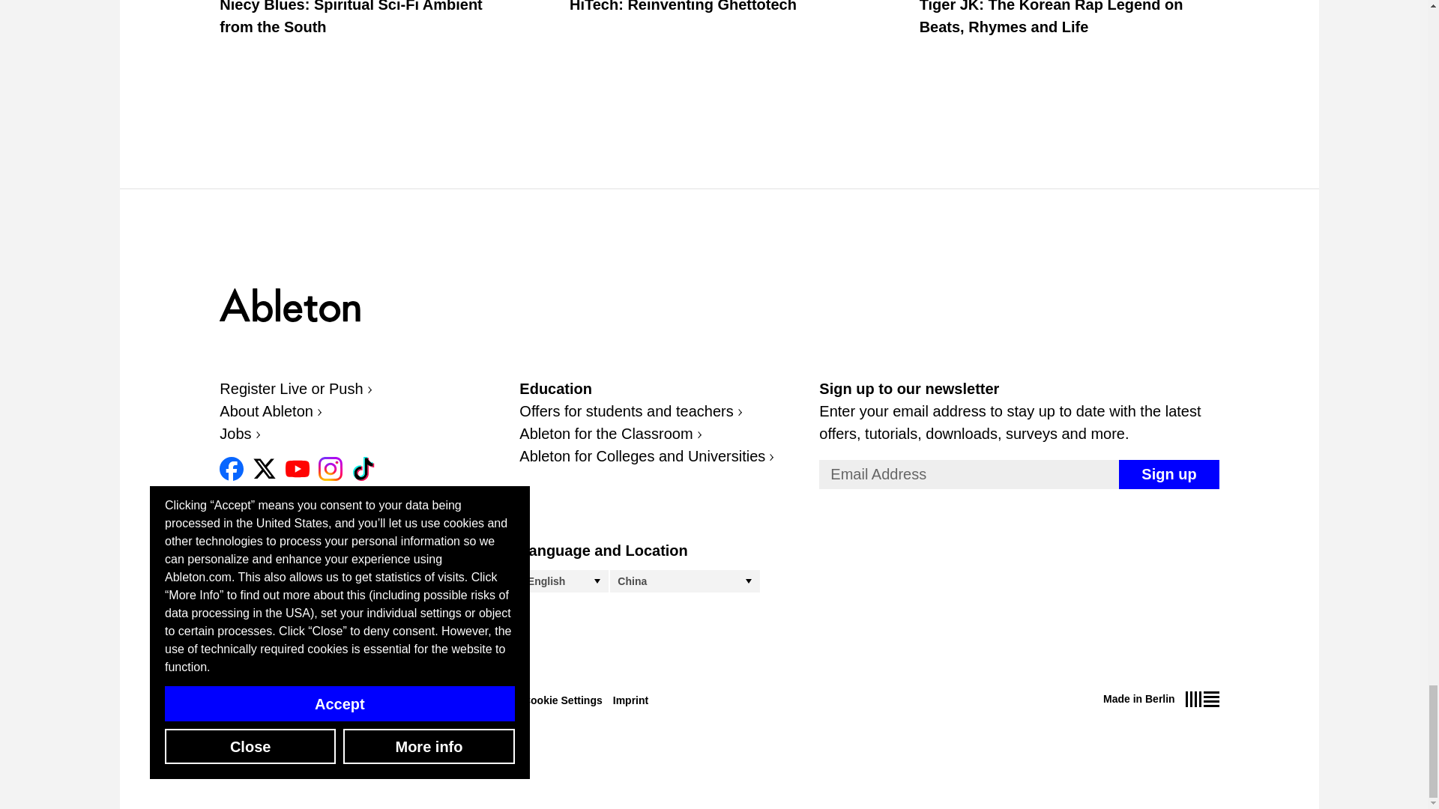  Describe the element at coordinates (264, 469) in the screenshot. I see `Go to Twitter` at that location.